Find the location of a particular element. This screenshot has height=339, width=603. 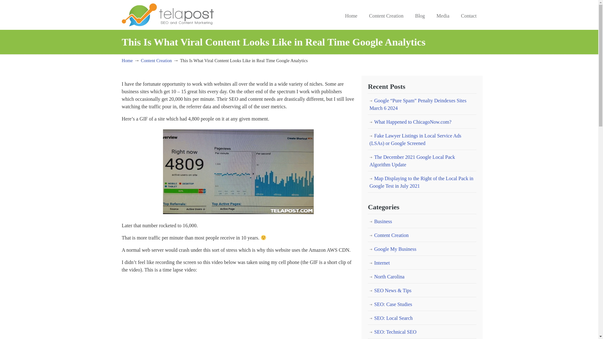

Contact is located at coordinates (469, 16).